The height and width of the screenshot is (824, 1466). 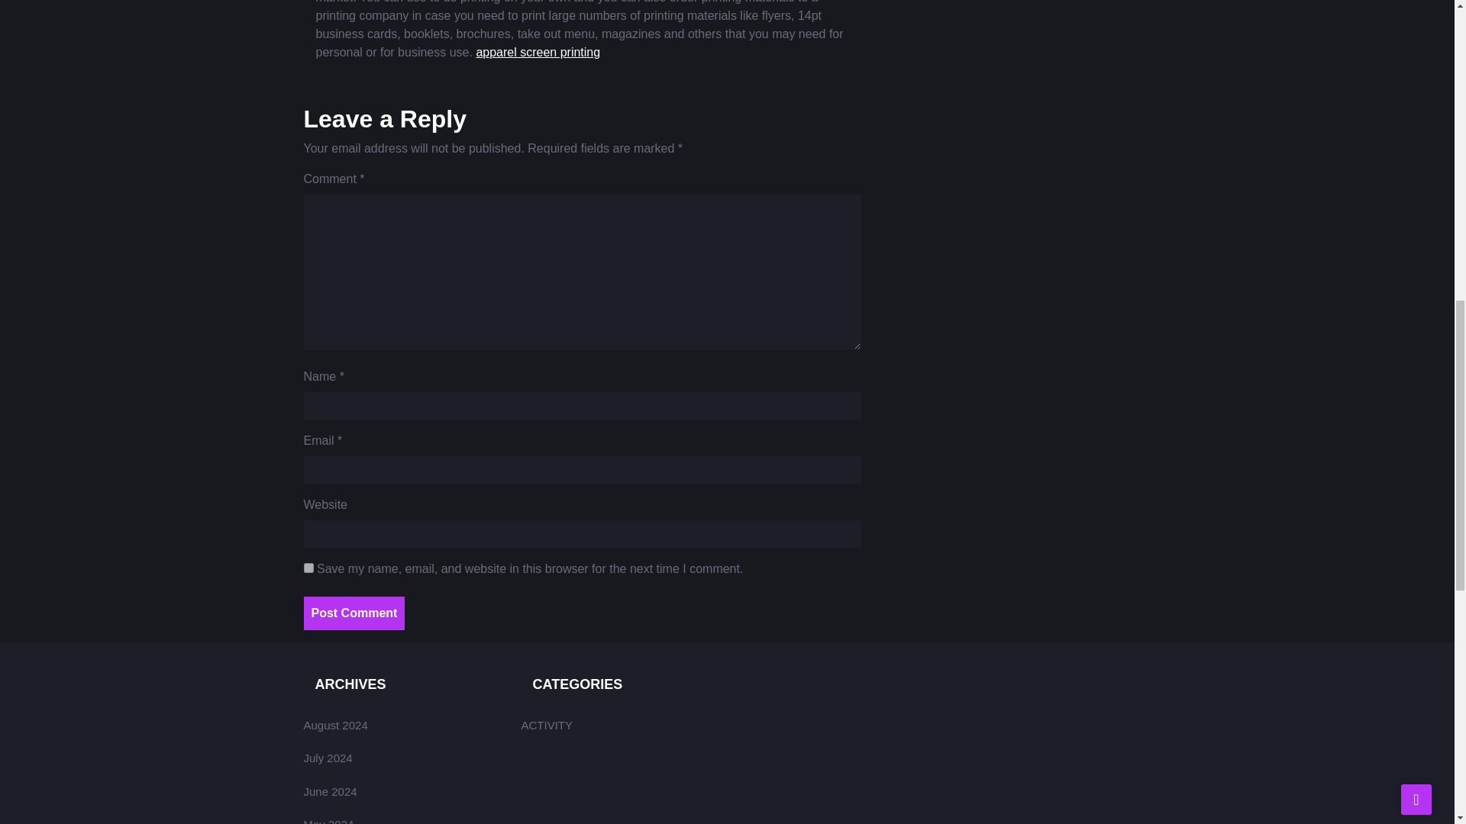 What do you see at coordinates (328, 758) in the screenshot?
I see `July 2024` at bounding box center [328, 758].